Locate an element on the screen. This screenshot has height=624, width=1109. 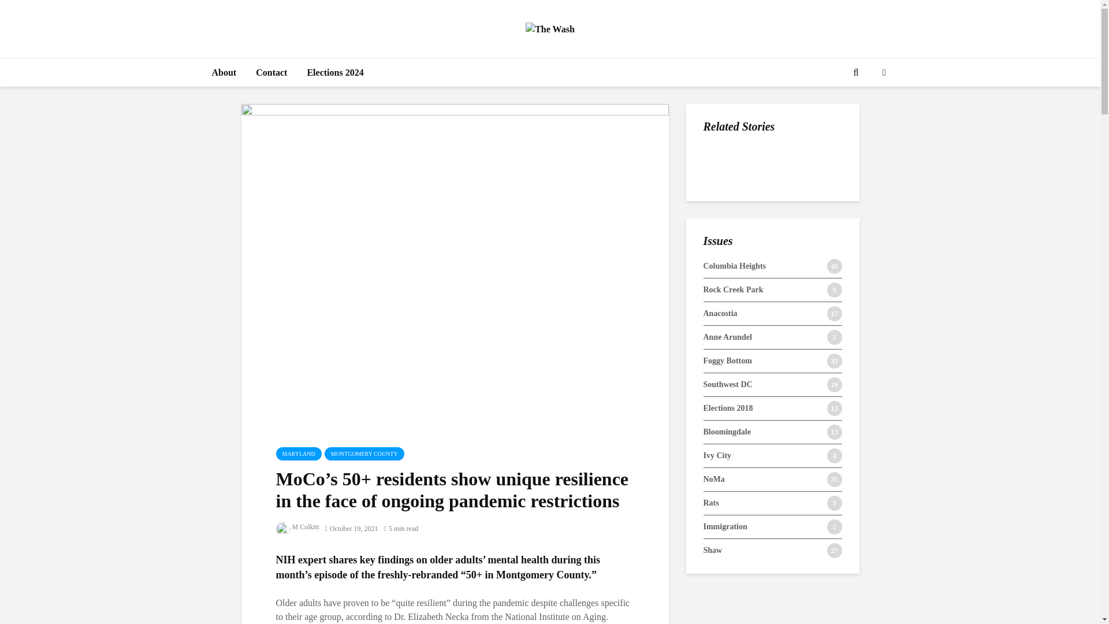
MARYLAND is located at coordinates (299, 454).